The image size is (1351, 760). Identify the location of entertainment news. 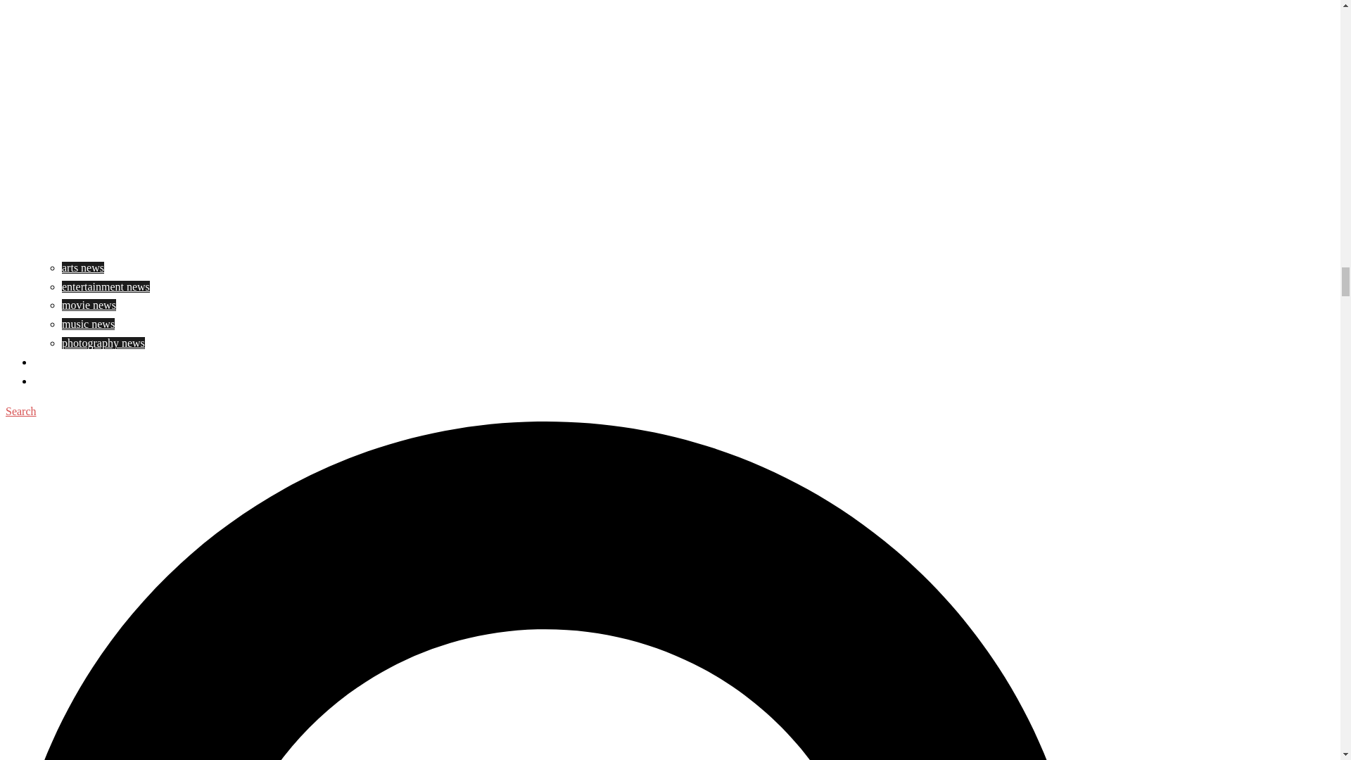
(106, 286).